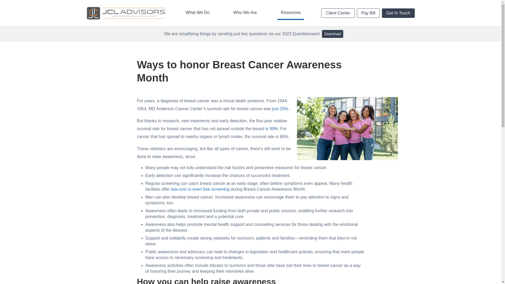  Describe the element at coordinates (398, 13) in the screenshot. I see `Get In Touch` at that location.